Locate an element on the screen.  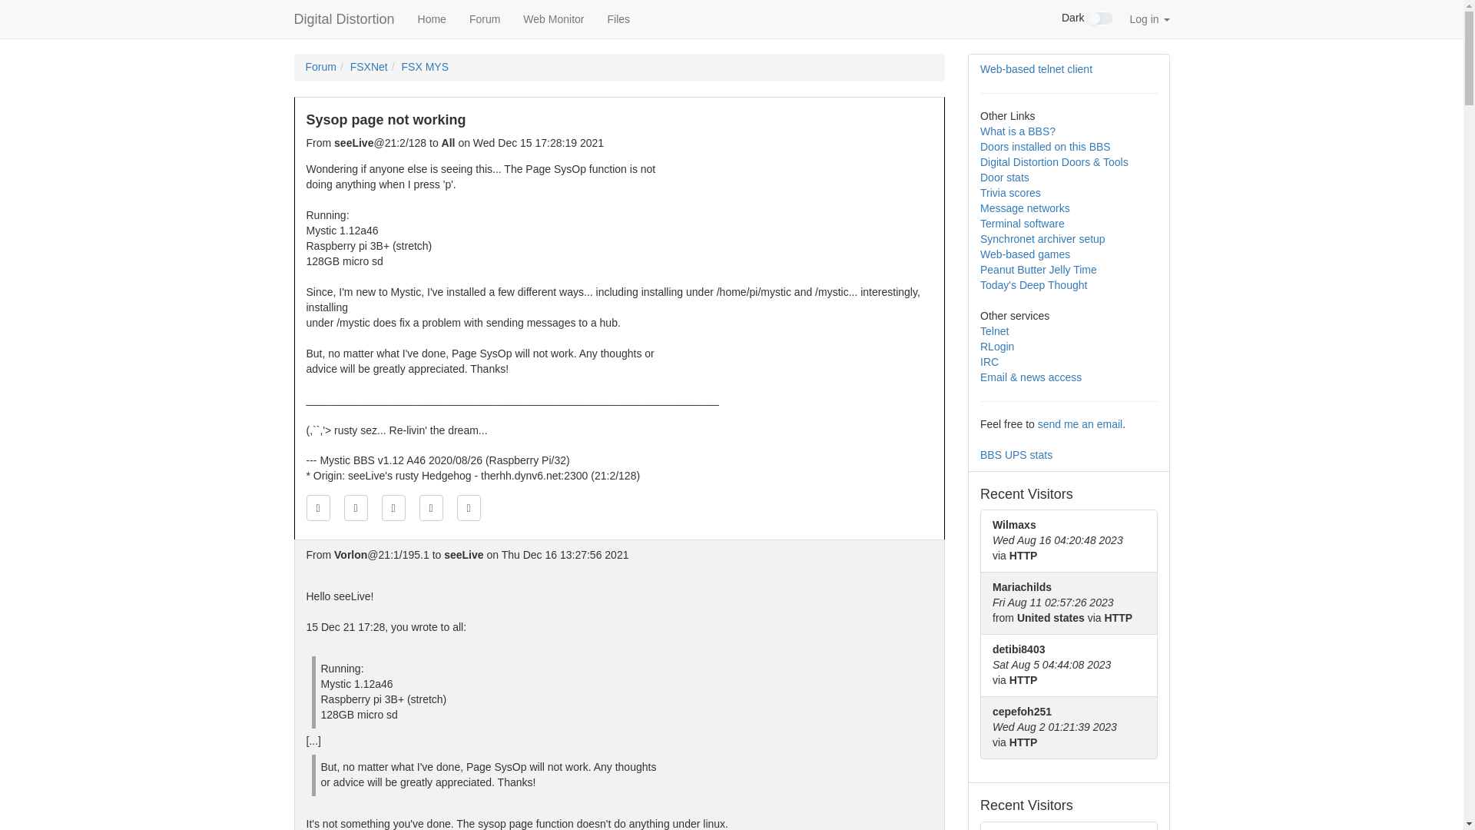
Web Monitor is located at coordinates (553, 18).